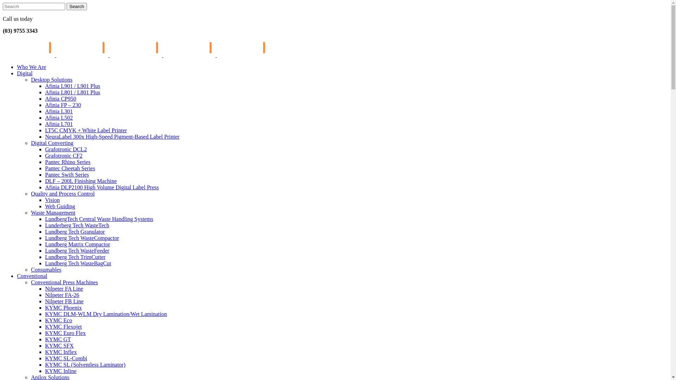 The height and width of the screenshot is (380, 676). Describe the element at coordinates (25, 73) in the screenshot. I see `Digital` at that location.